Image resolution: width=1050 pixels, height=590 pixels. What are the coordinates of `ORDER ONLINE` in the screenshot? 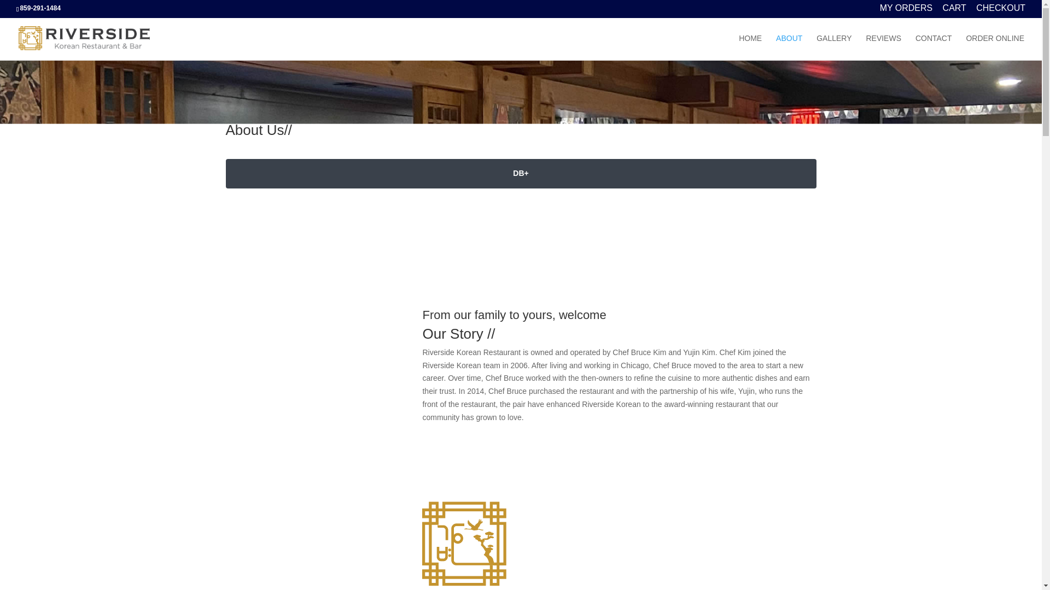 It's located at (995, 47).